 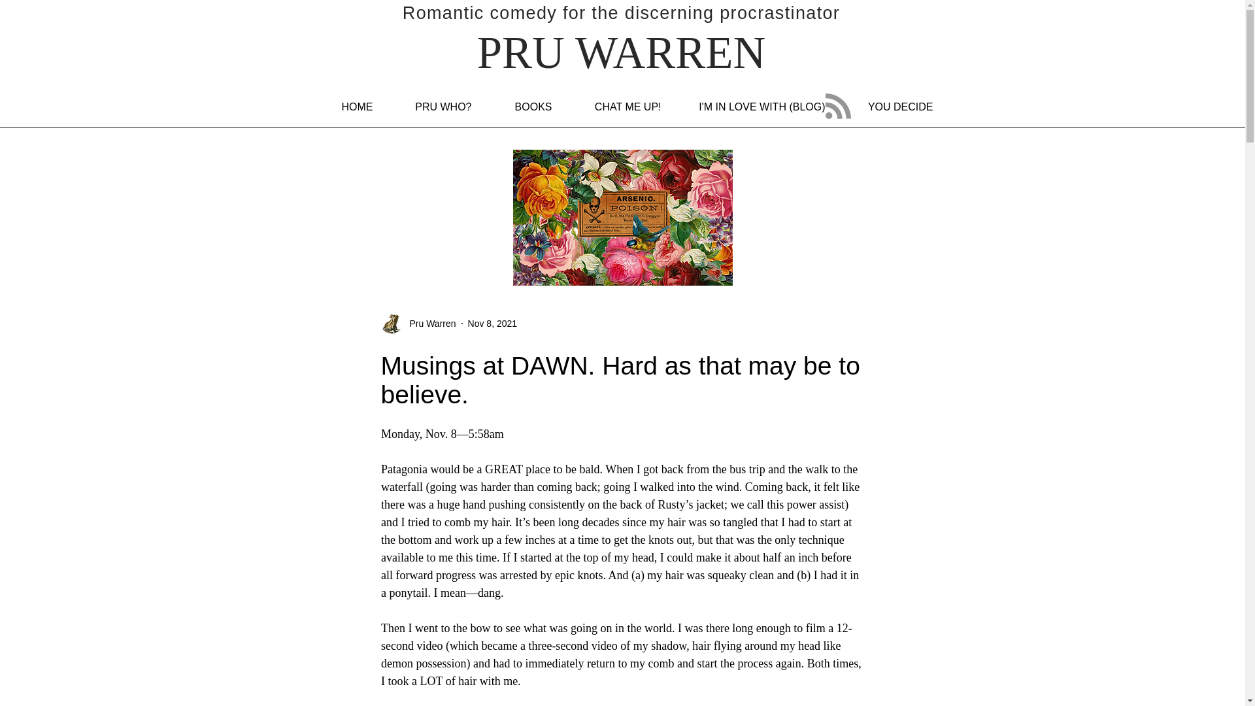 I want to click on All Posts, so click(x=337, y=234).